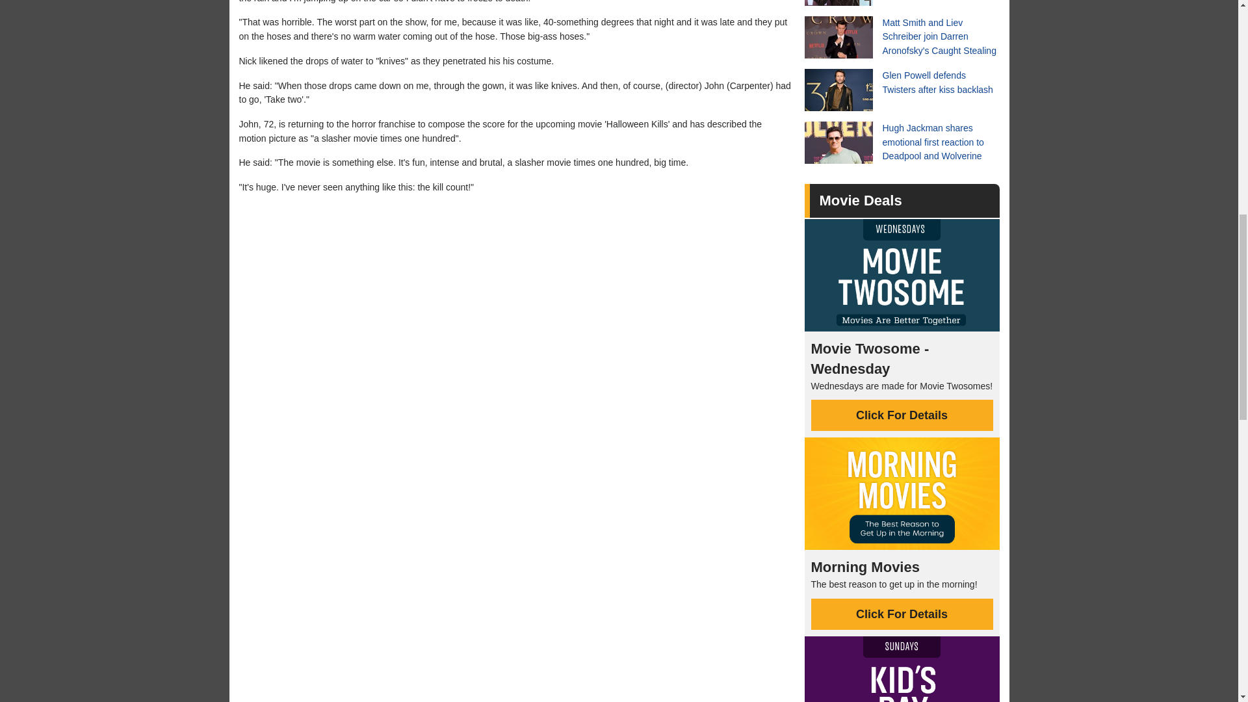 This screenshot has height=702, width=1248. What do you see at coordinates (902, 90) in the screenshot?
I see `Glen Powell defends Twisters after kiss backlash` at bounding box center [902, 90].